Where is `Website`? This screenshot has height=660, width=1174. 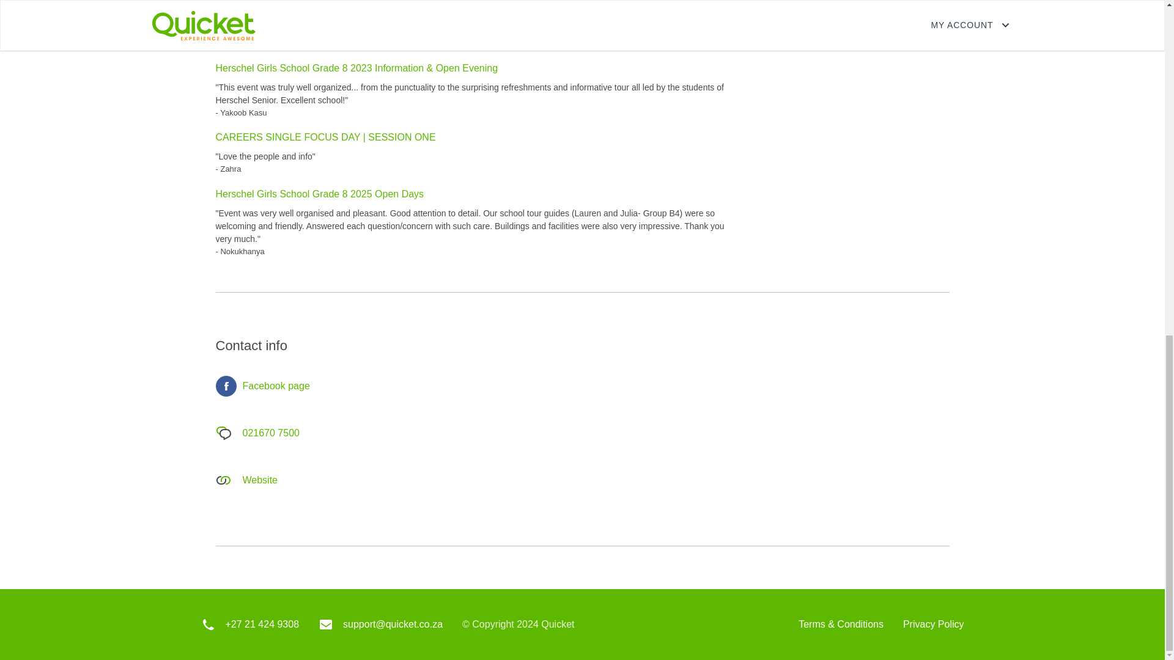
Website is located at coordinates (246, 480).